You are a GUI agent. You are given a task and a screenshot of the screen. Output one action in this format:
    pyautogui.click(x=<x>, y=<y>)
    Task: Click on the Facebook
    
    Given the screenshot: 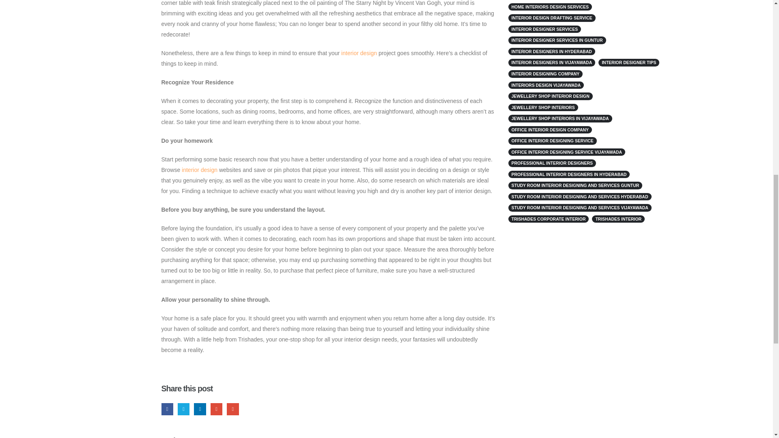 What is the action you would take?
    pyautogui.click(x=167, y=409)
    